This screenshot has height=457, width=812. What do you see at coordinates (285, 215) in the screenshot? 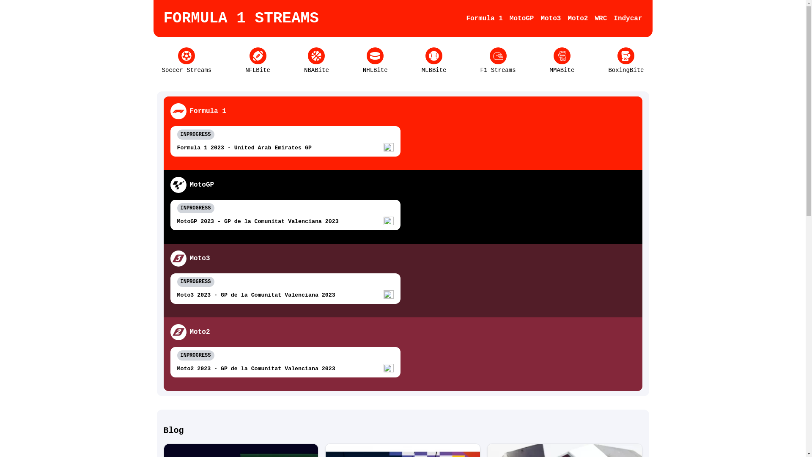
I see `INPROGRESS
MotoGP 2023 - GP de la Comunitat Valenciana 2023` at bounding box center [285, 215].